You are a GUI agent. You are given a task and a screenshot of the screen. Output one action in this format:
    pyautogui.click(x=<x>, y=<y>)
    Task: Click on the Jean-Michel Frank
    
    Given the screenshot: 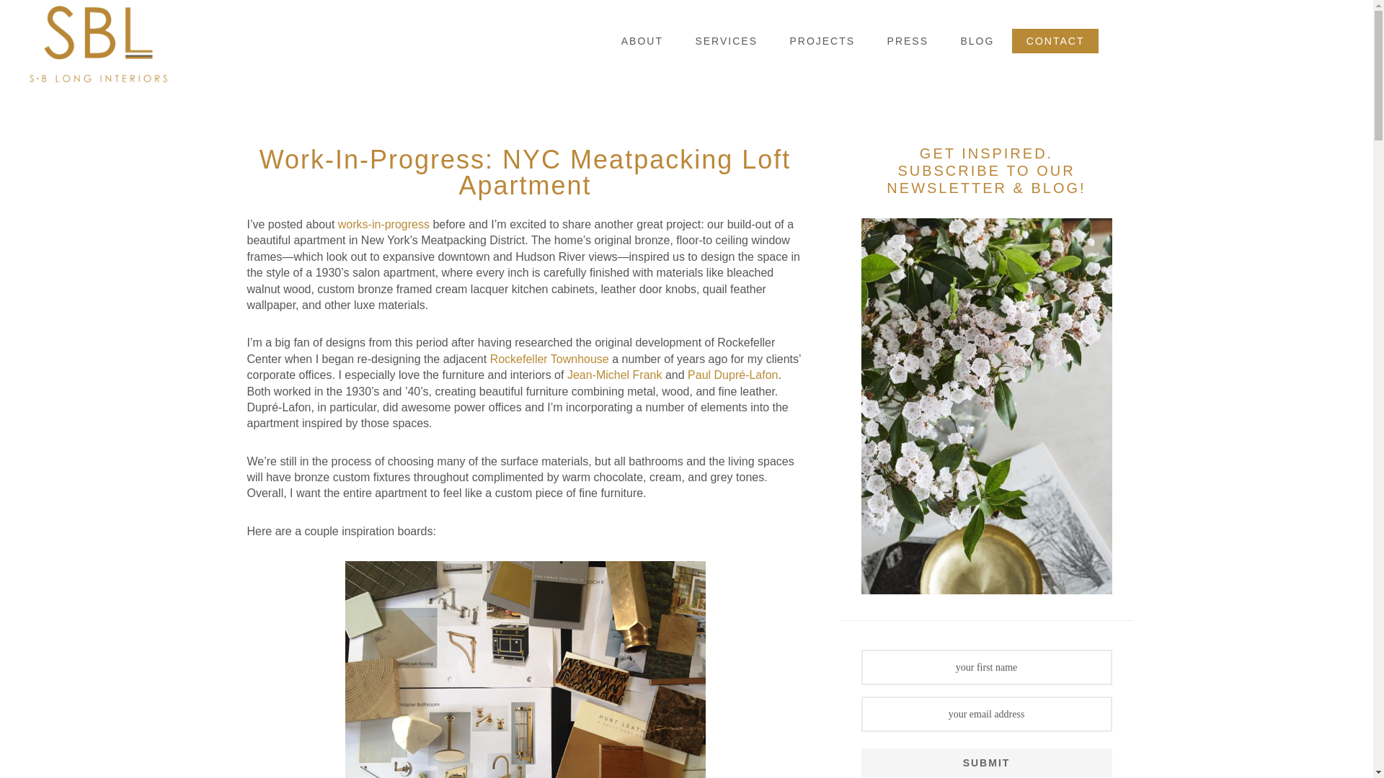 What is the action you would take?
    pyautogui.click(x=616, y=375)
    